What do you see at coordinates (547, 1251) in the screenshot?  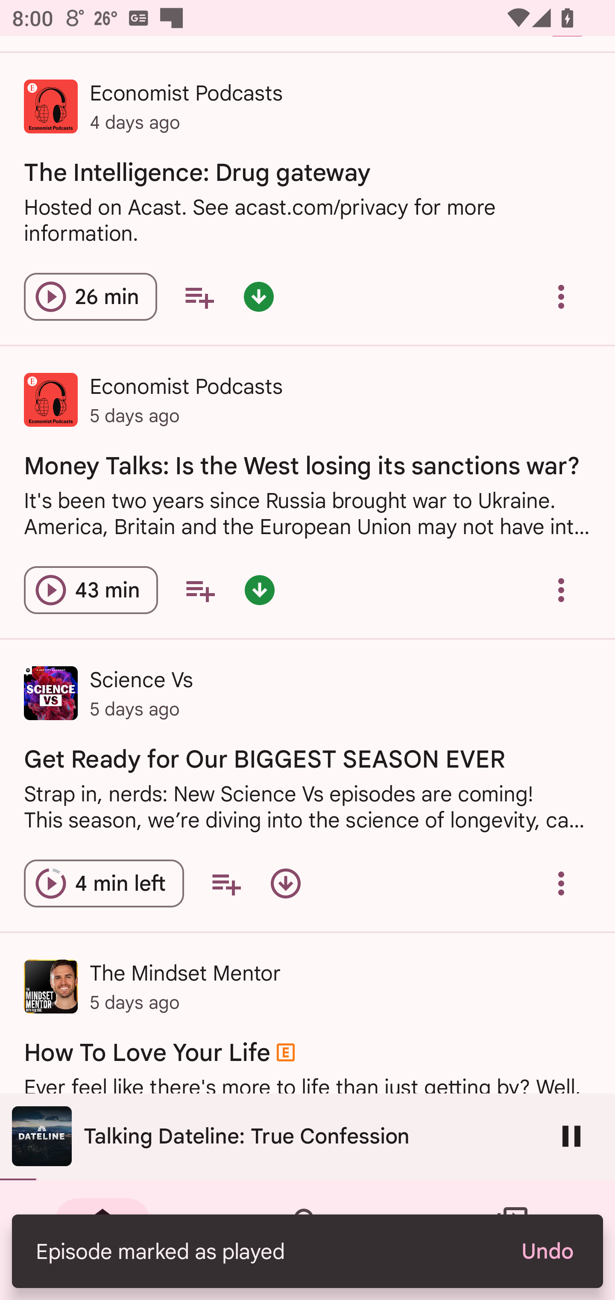 I see `Undo` at bounding box center [547, 1251].